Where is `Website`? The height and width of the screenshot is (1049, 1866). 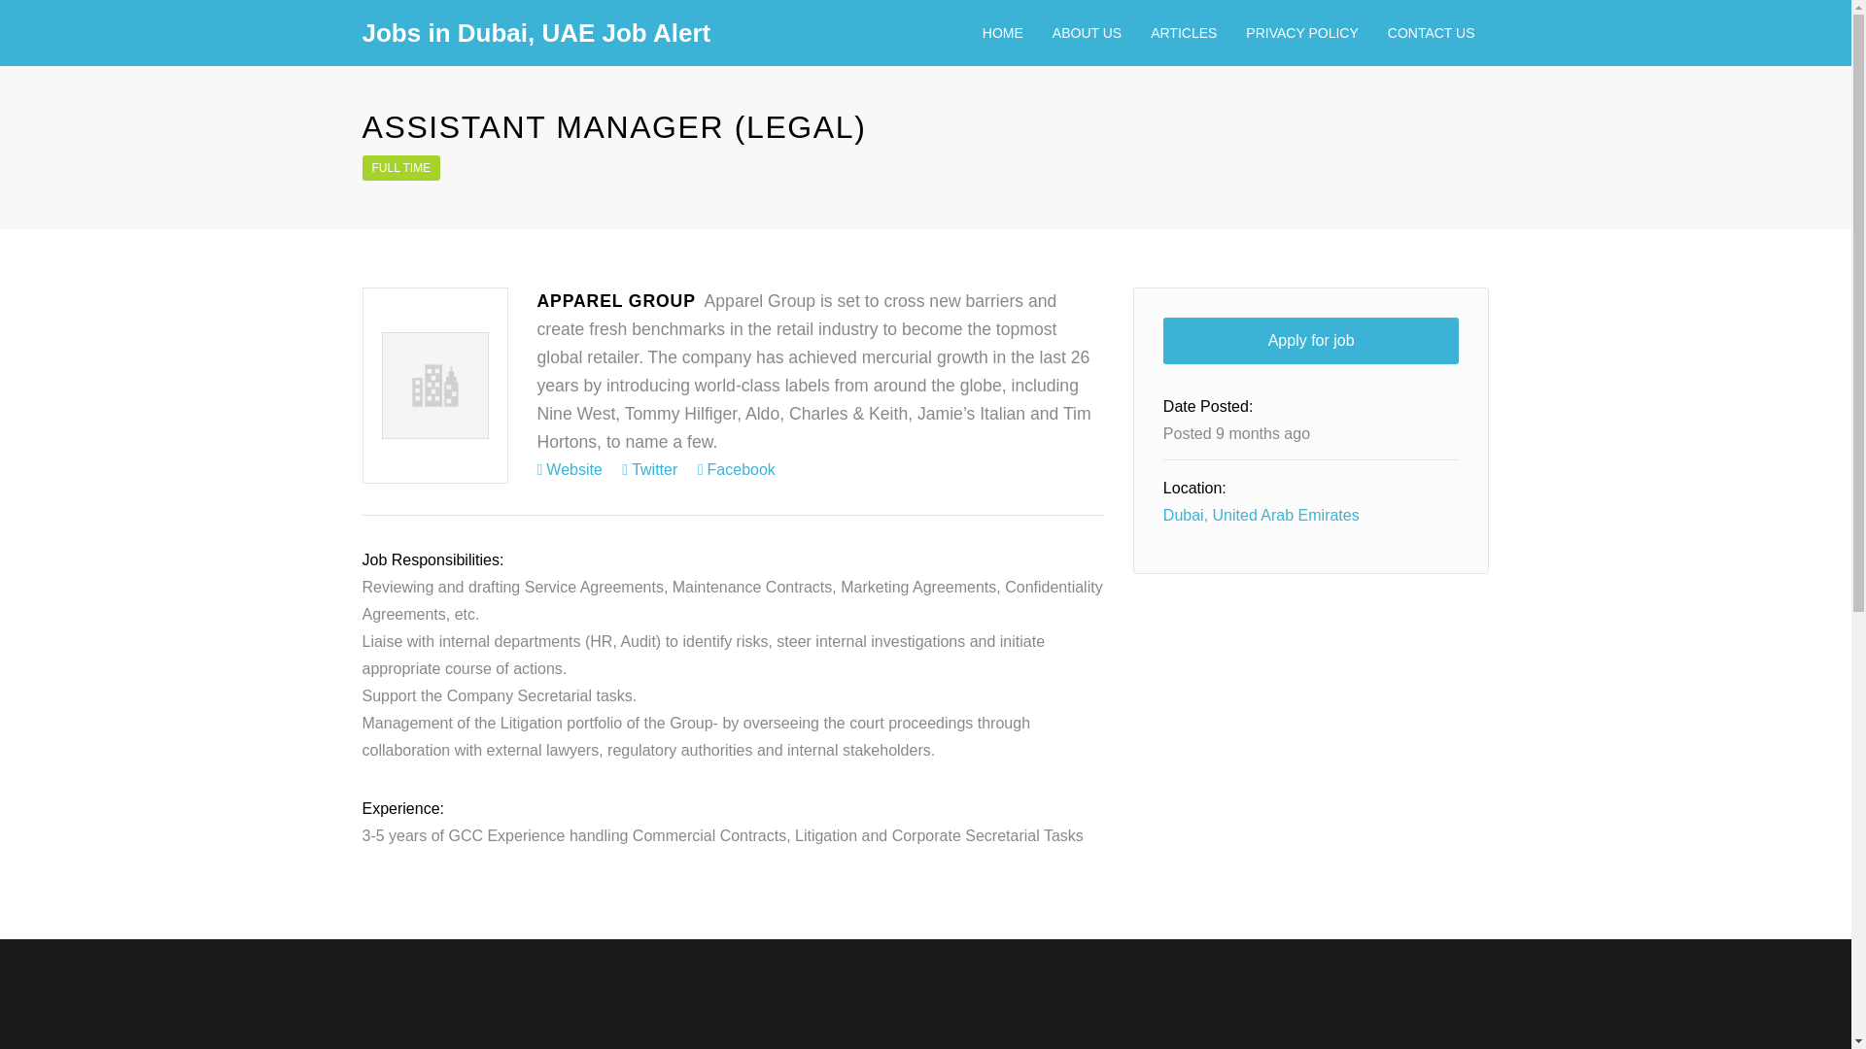
Website is located at coordinates (569, 470).